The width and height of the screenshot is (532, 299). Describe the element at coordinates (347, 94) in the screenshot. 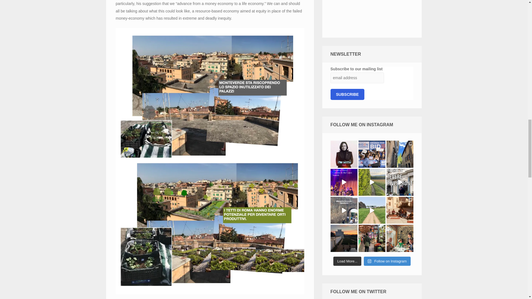

I see `Subscribe` at that location.